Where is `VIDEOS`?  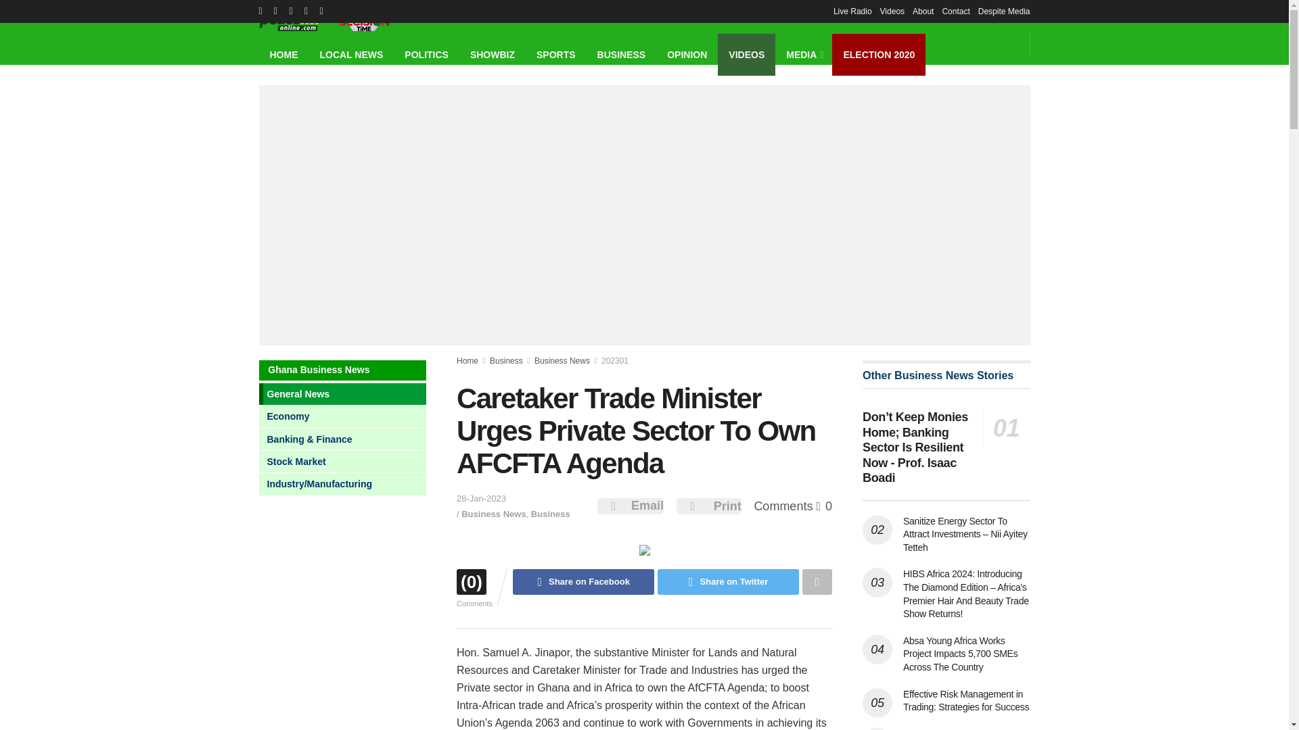
VIDEOS is located at coordinates (747, 54).